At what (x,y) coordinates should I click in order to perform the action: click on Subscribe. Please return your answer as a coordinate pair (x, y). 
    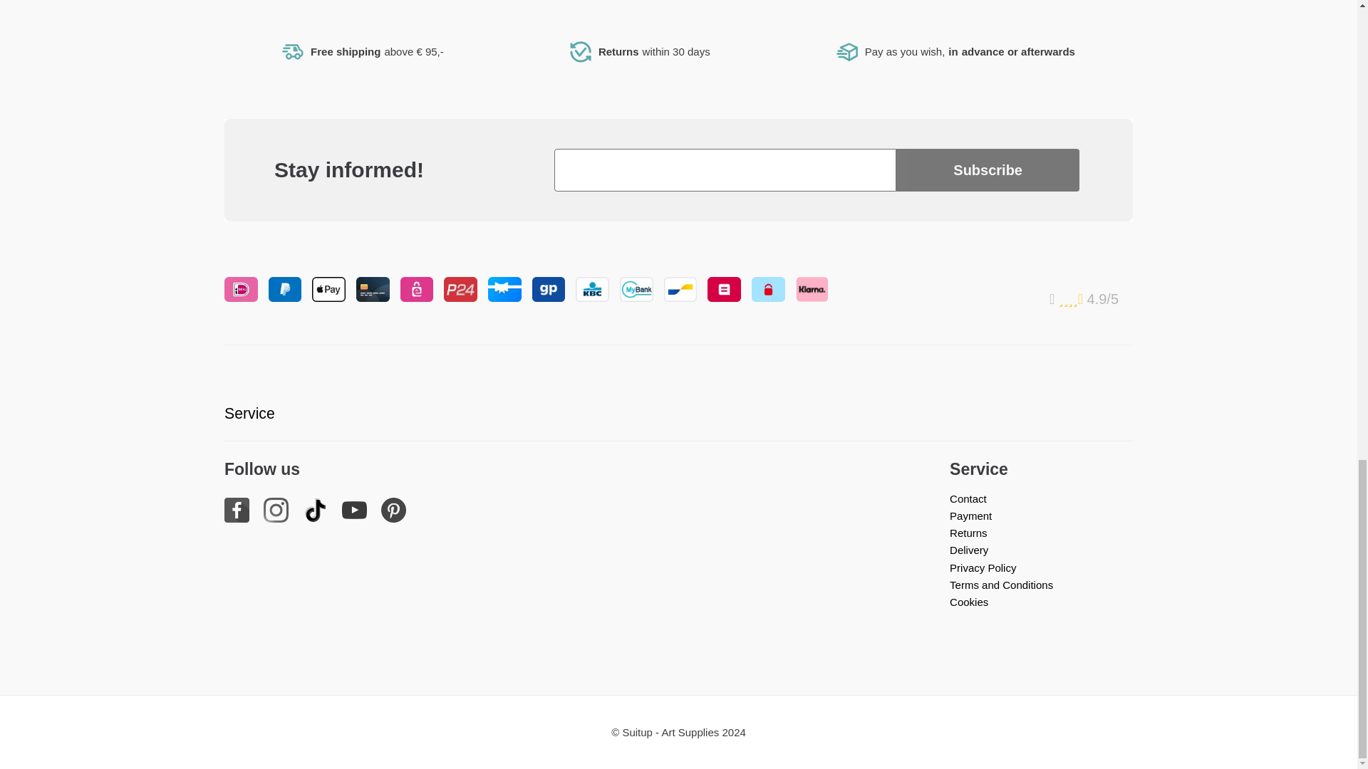
    Looking at the image, I should click on (988, 169).